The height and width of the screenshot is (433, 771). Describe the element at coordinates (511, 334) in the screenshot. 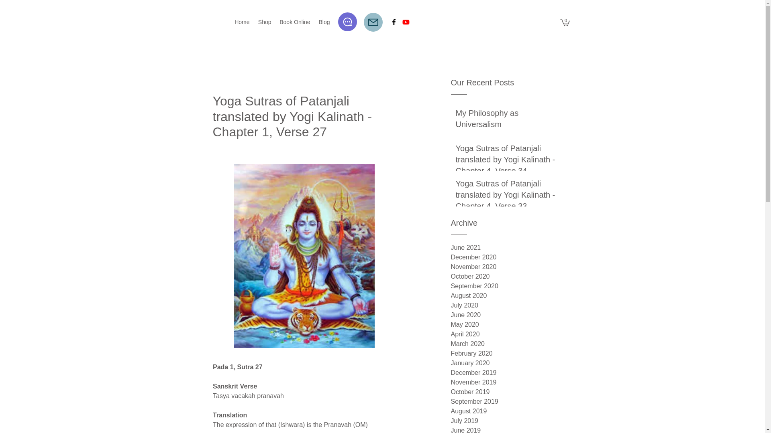

I see `April 2020` at that location.